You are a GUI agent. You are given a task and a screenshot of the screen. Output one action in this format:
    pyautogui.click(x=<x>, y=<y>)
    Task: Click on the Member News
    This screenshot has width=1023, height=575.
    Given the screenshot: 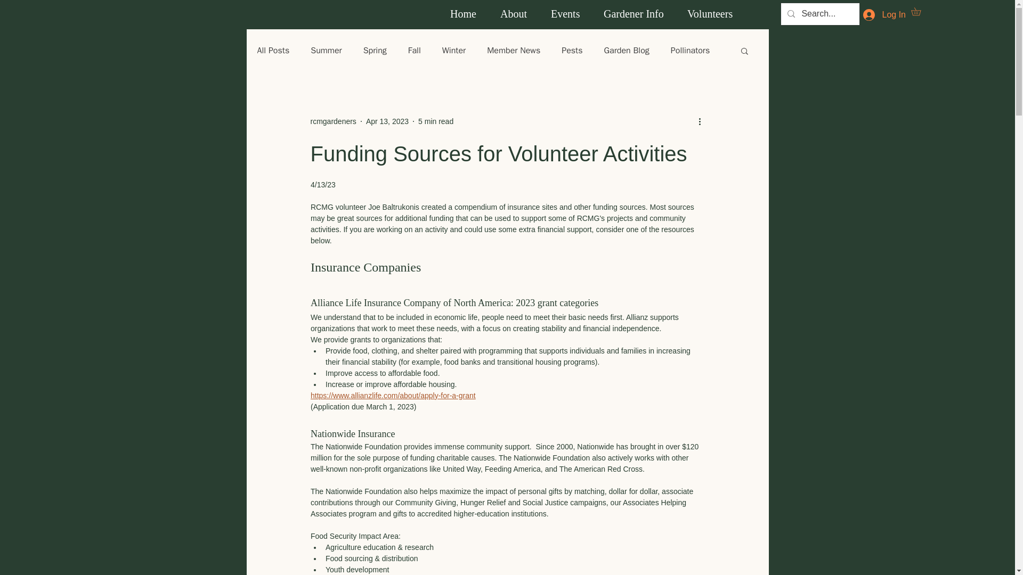 What is the action you would take?
    pyautogui.click(x=513, y=51)
    